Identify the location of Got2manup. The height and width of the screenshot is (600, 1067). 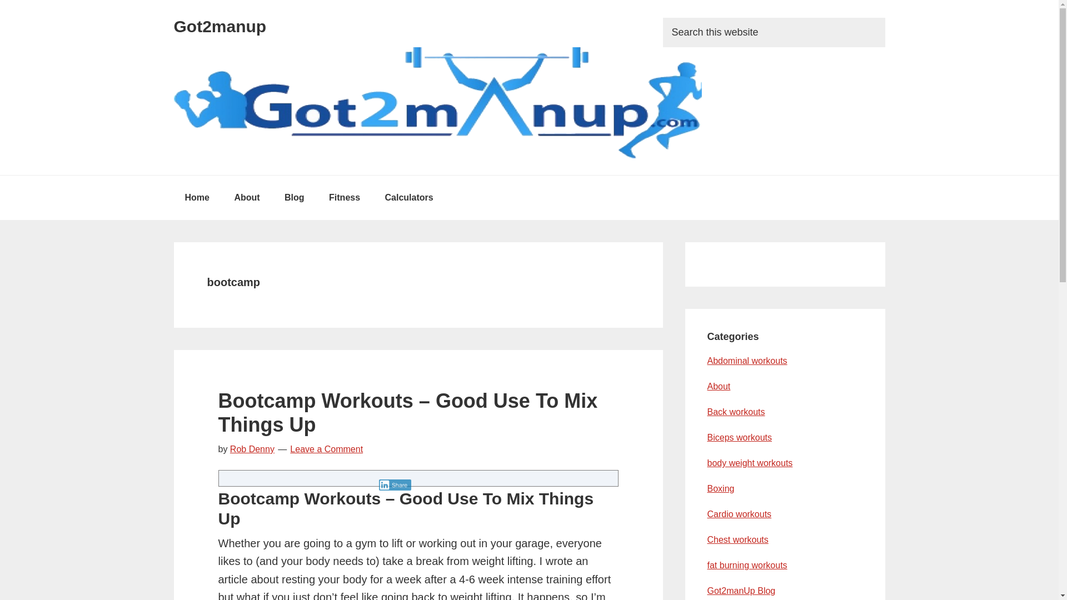
(219, 26).